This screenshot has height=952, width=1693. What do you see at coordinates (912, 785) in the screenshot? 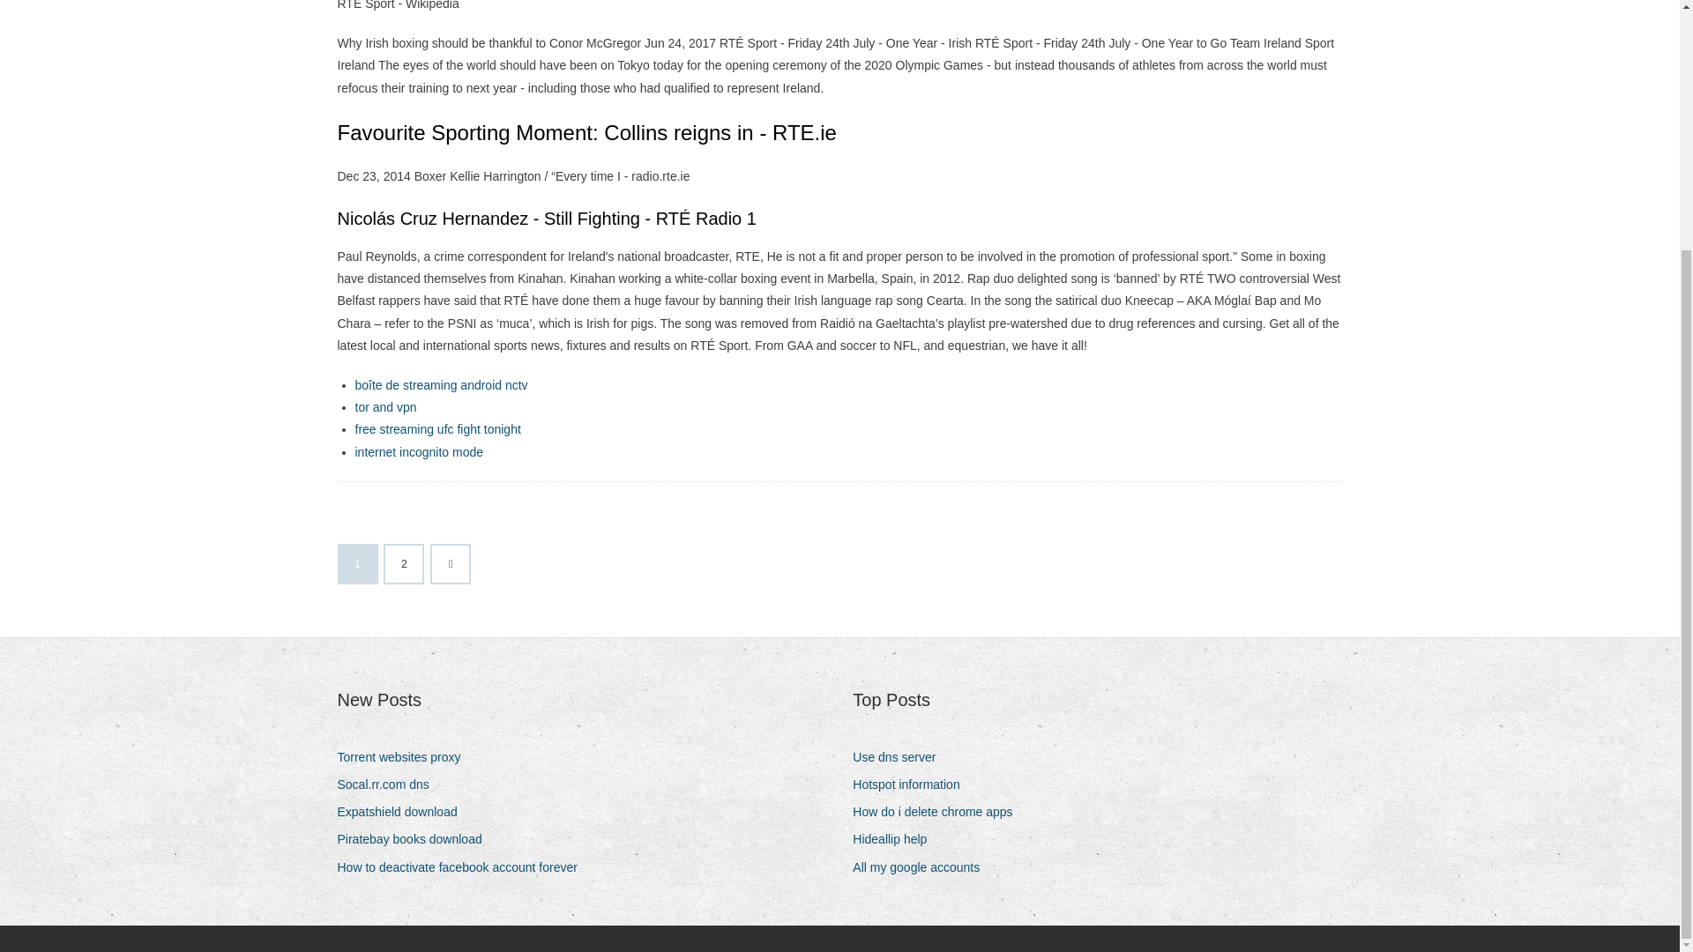
I see `Hotspot information` at bounding box center [912, 785].